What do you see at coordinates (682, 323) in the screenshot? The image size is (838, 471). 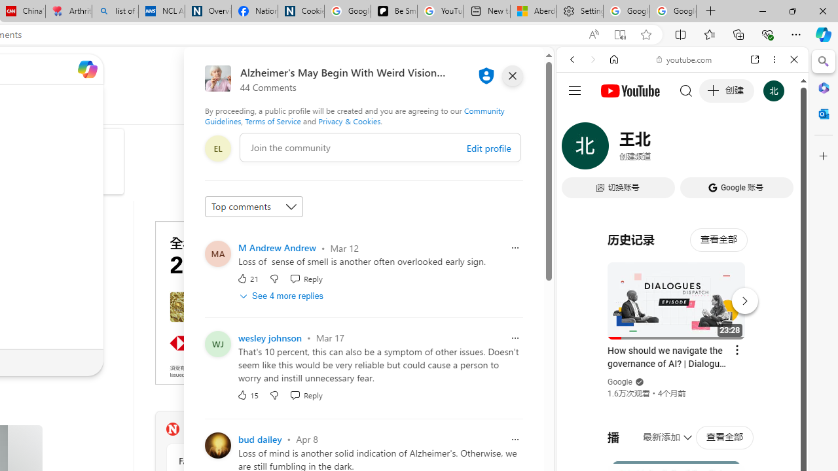 I see `Google` at bounding box center [682, 323].